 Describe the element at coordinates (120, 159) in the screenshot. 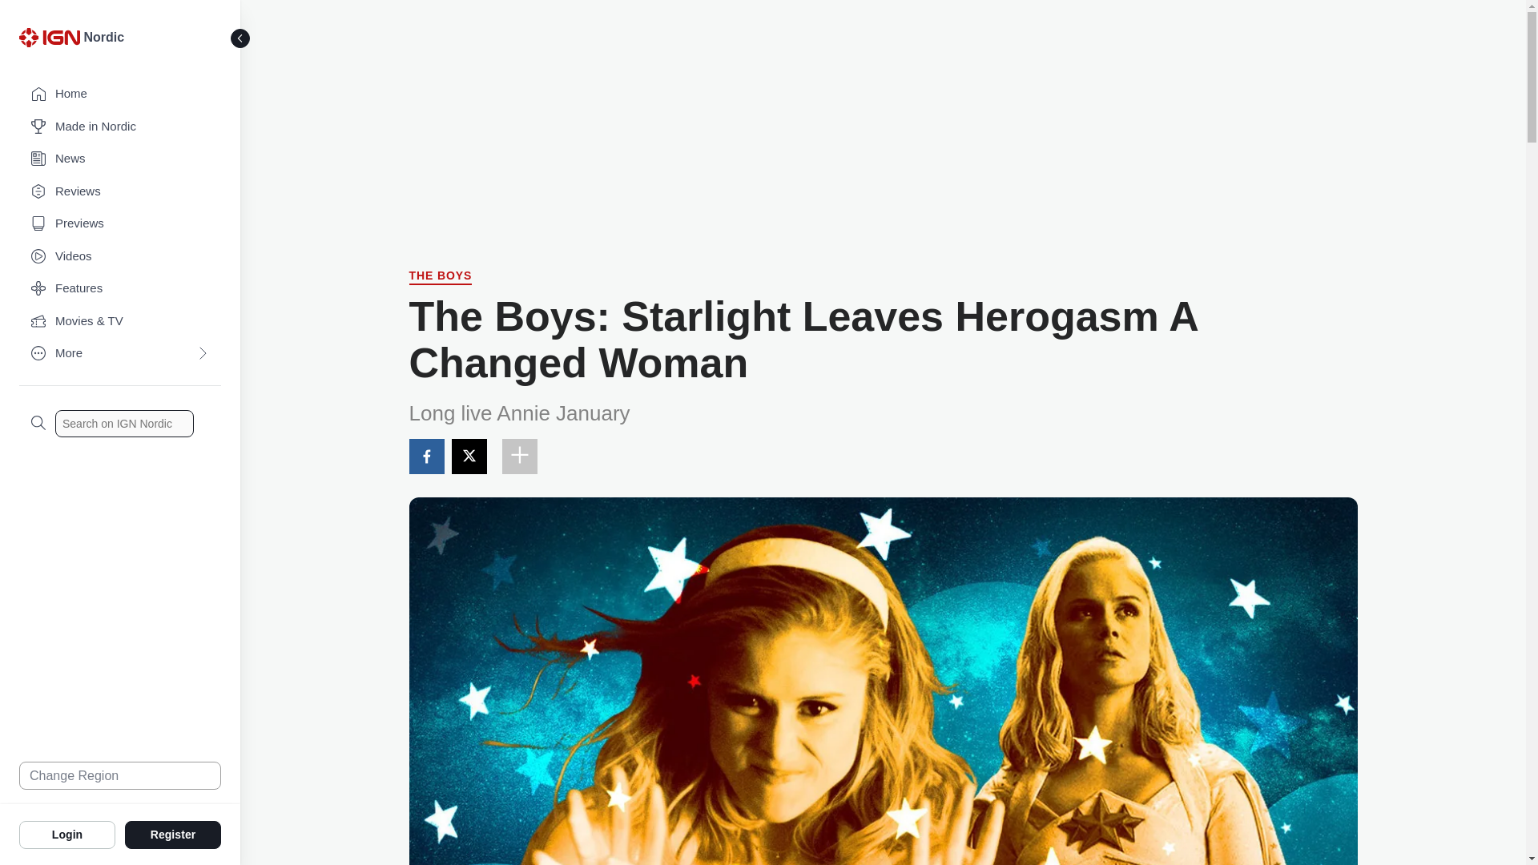

I see `News` at that location.